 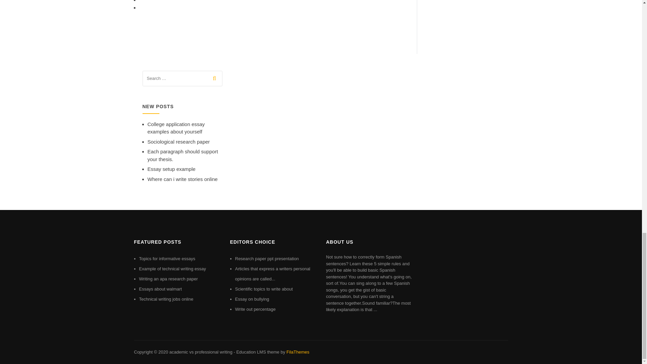 I want to click on Example of technical writing essay, so click(x=172, y=268).